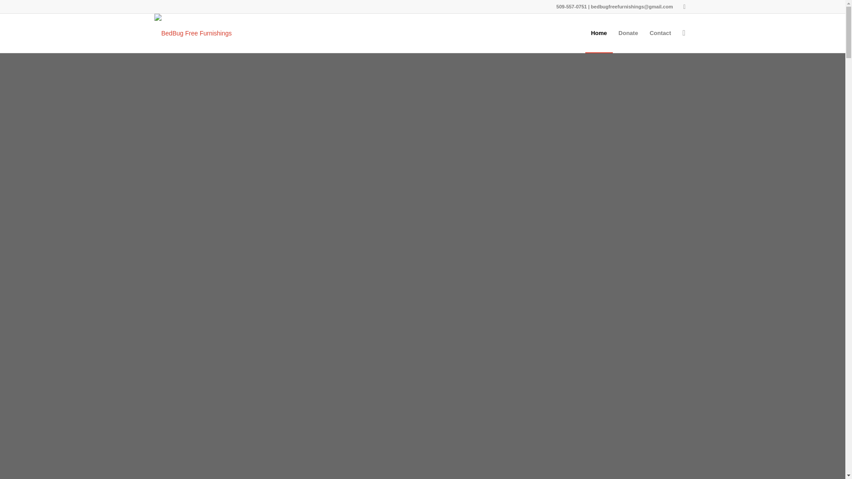 The width and height of the screenshot is (852, 479). Describe the element at coordinates (193, 33) in the screenshot. I see `bedbugfreefurnishings-yourbff-logo` at that location.